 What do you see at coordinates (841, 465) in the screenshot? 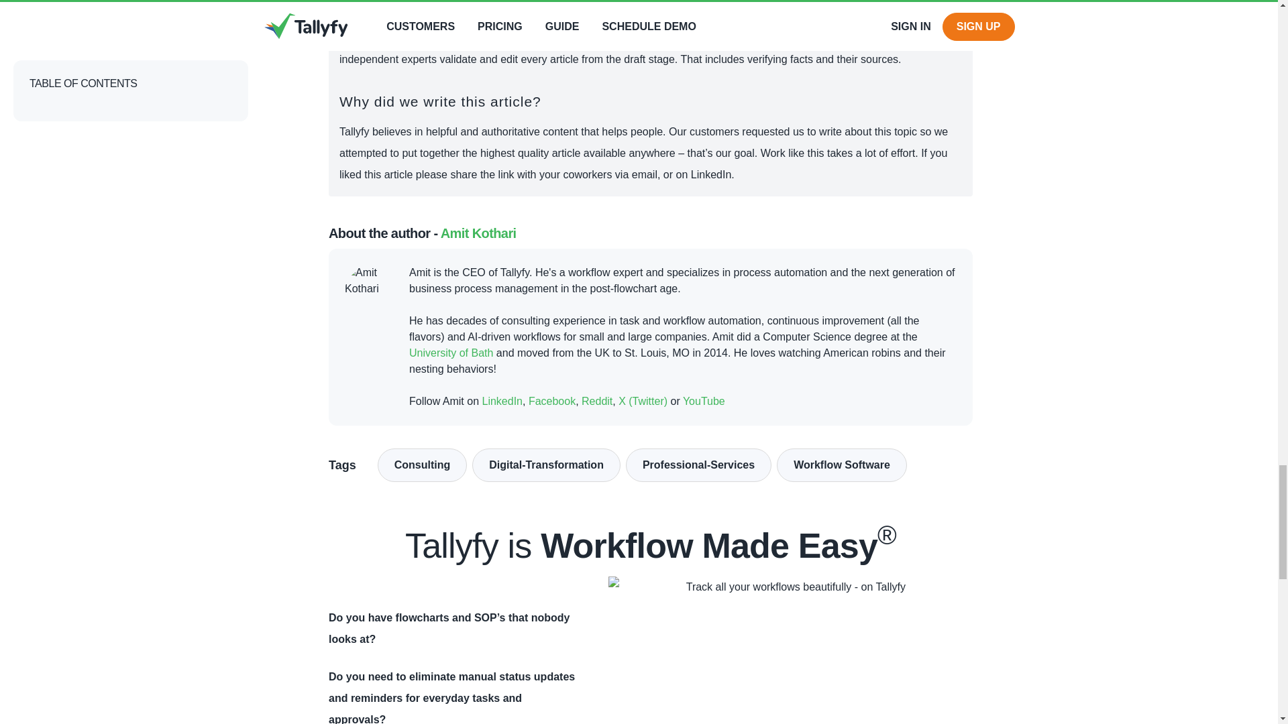
I see `Workflow Software` at bounding box center [841, 465].